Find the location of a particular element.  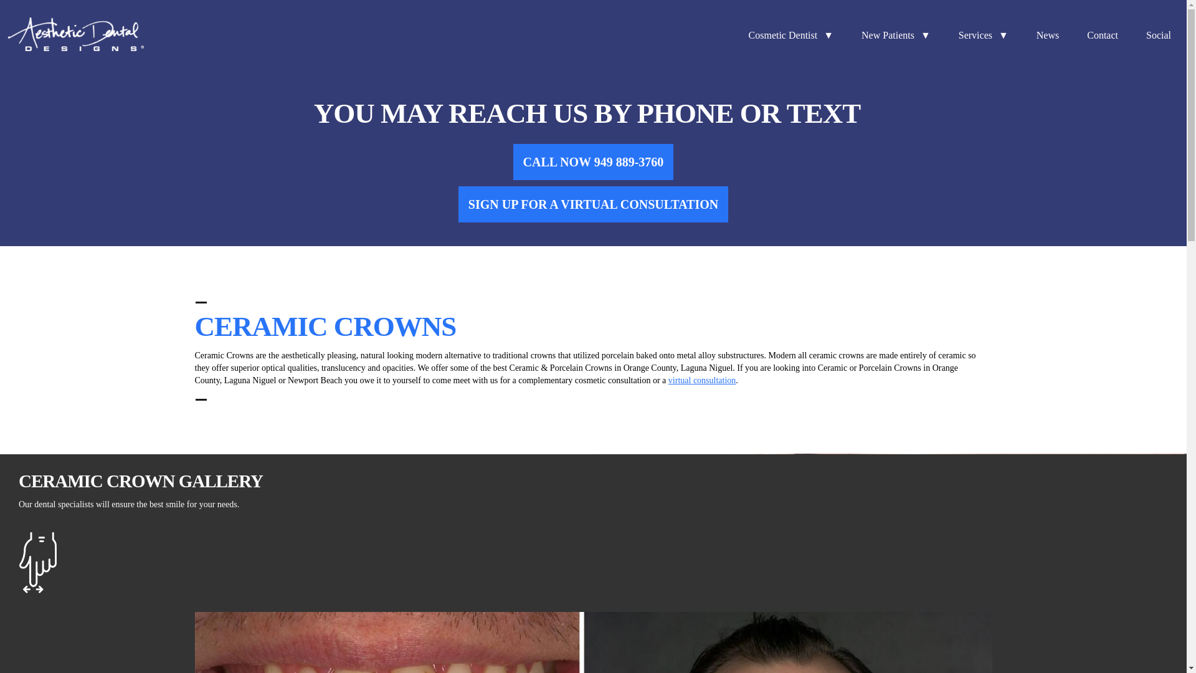

News is located at coordinates (1049, 36).